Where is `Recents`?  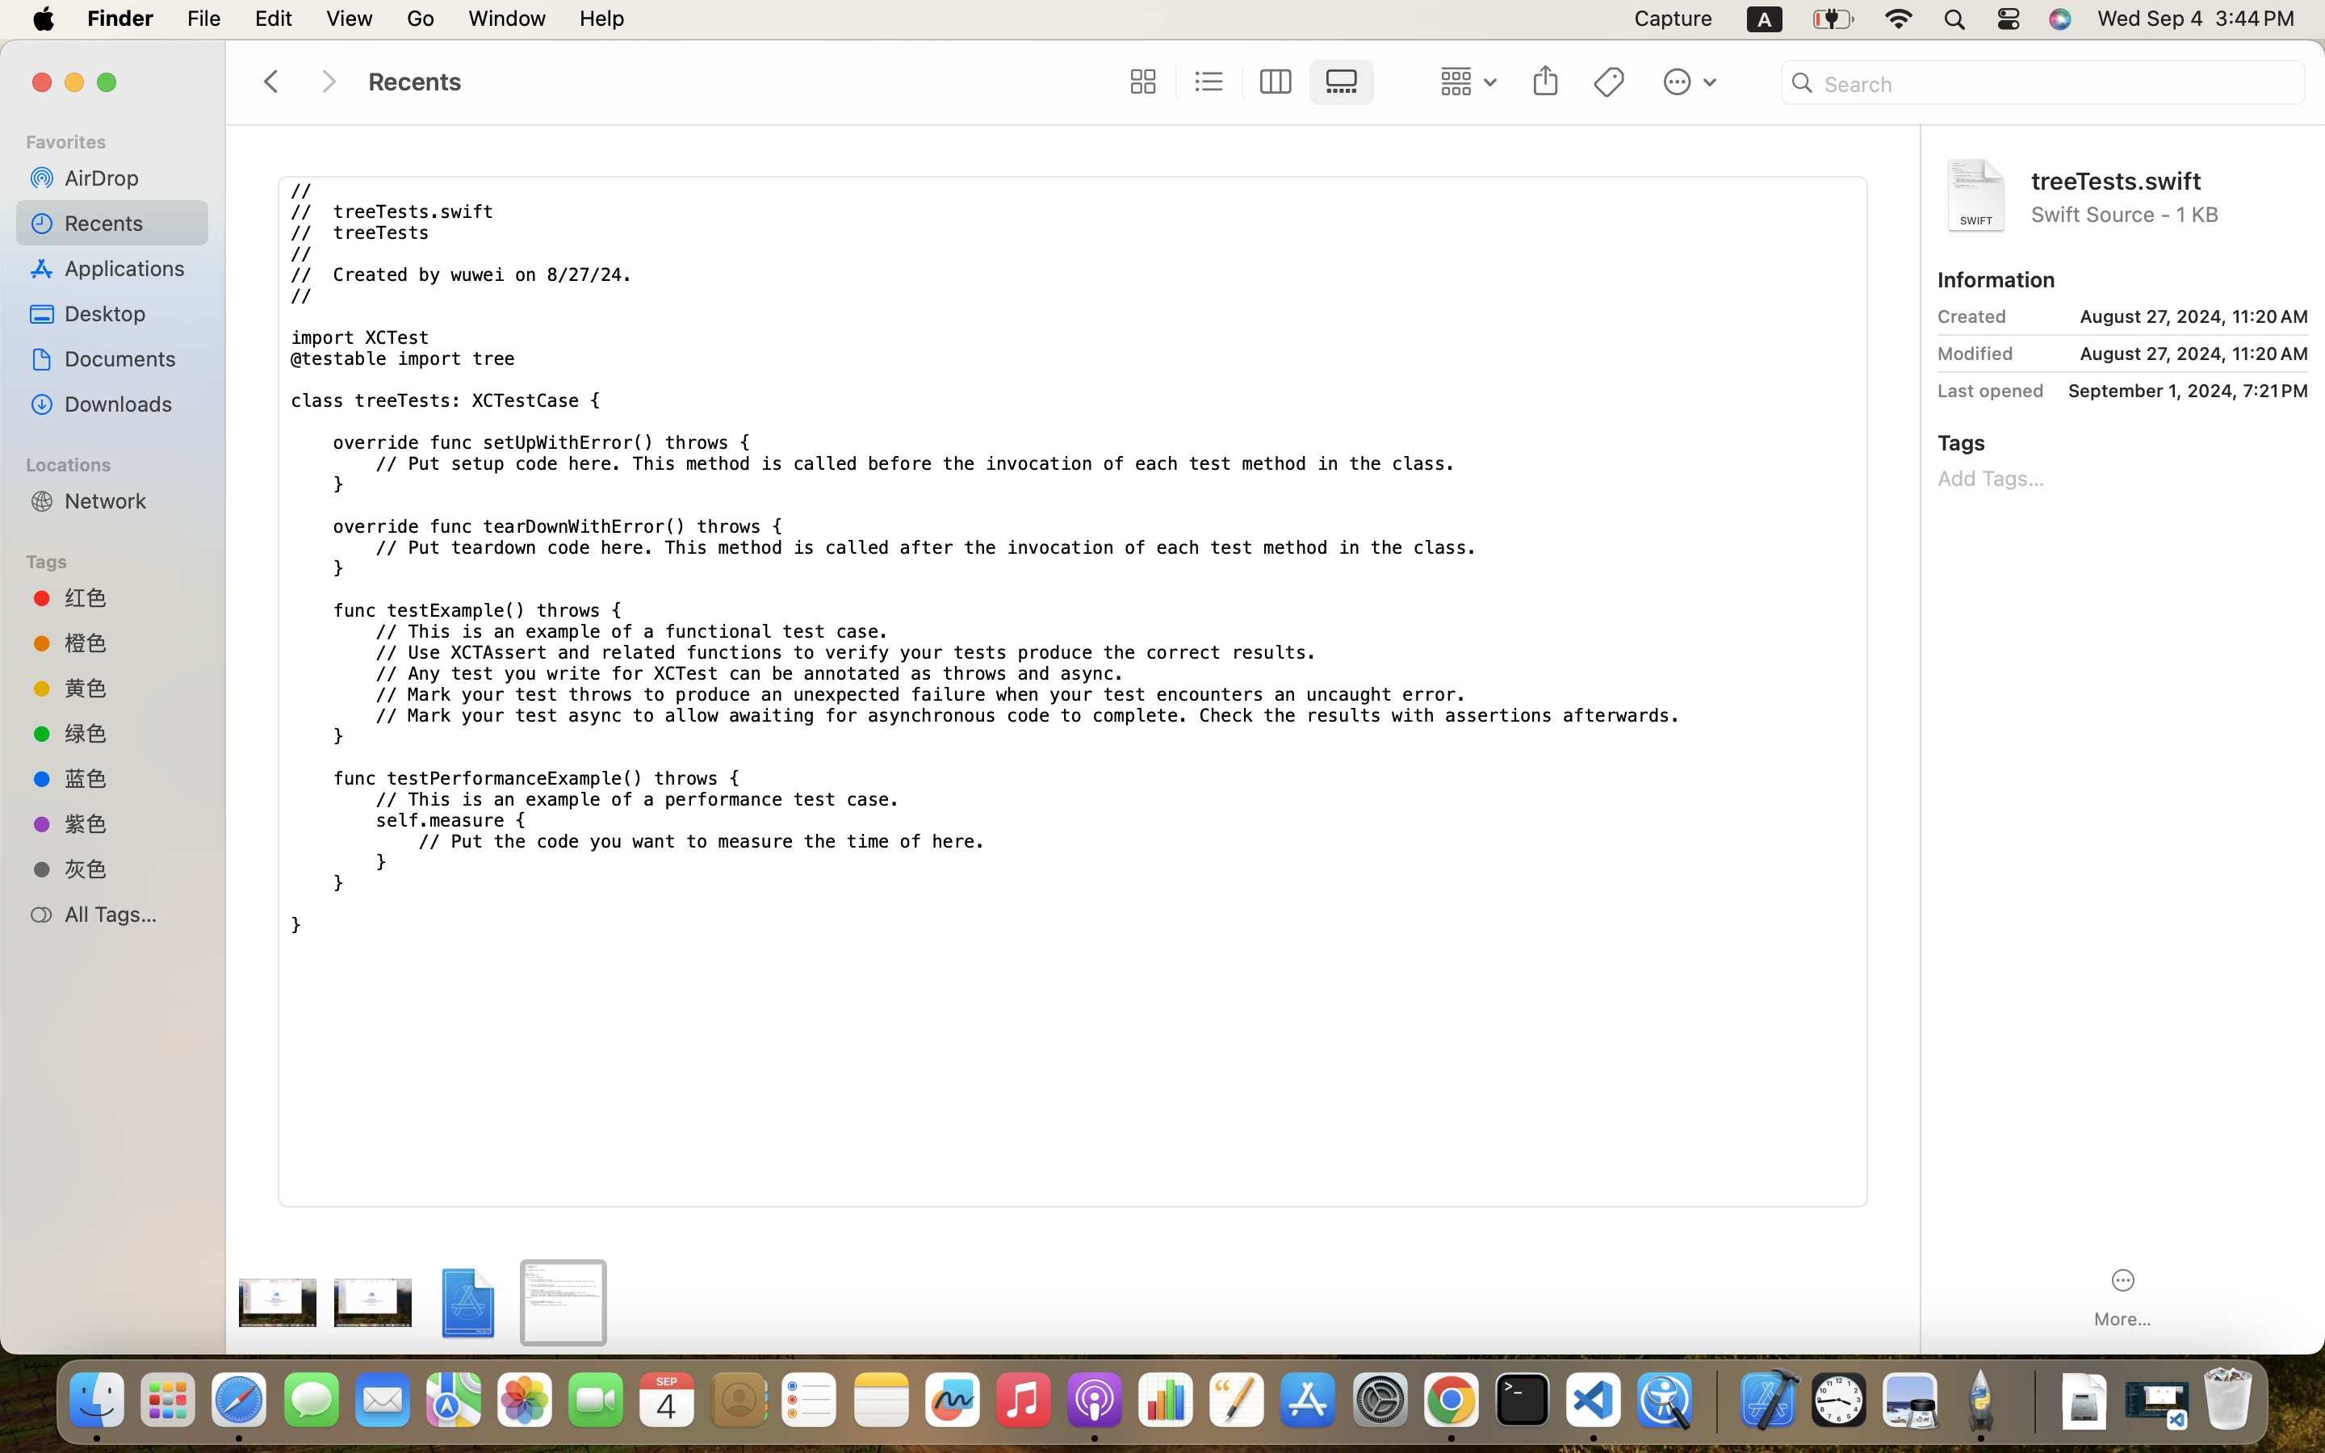
Recents is located at coordinates (130, 223).